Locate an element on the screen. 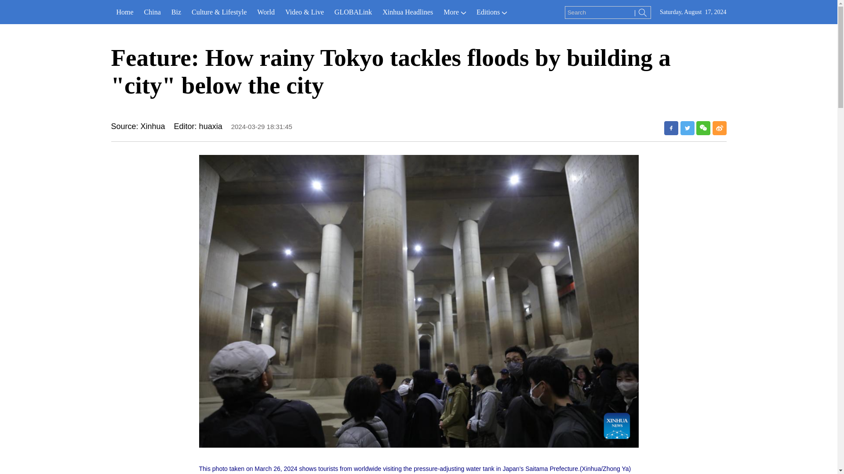  More is located at coordinates (455, 12).